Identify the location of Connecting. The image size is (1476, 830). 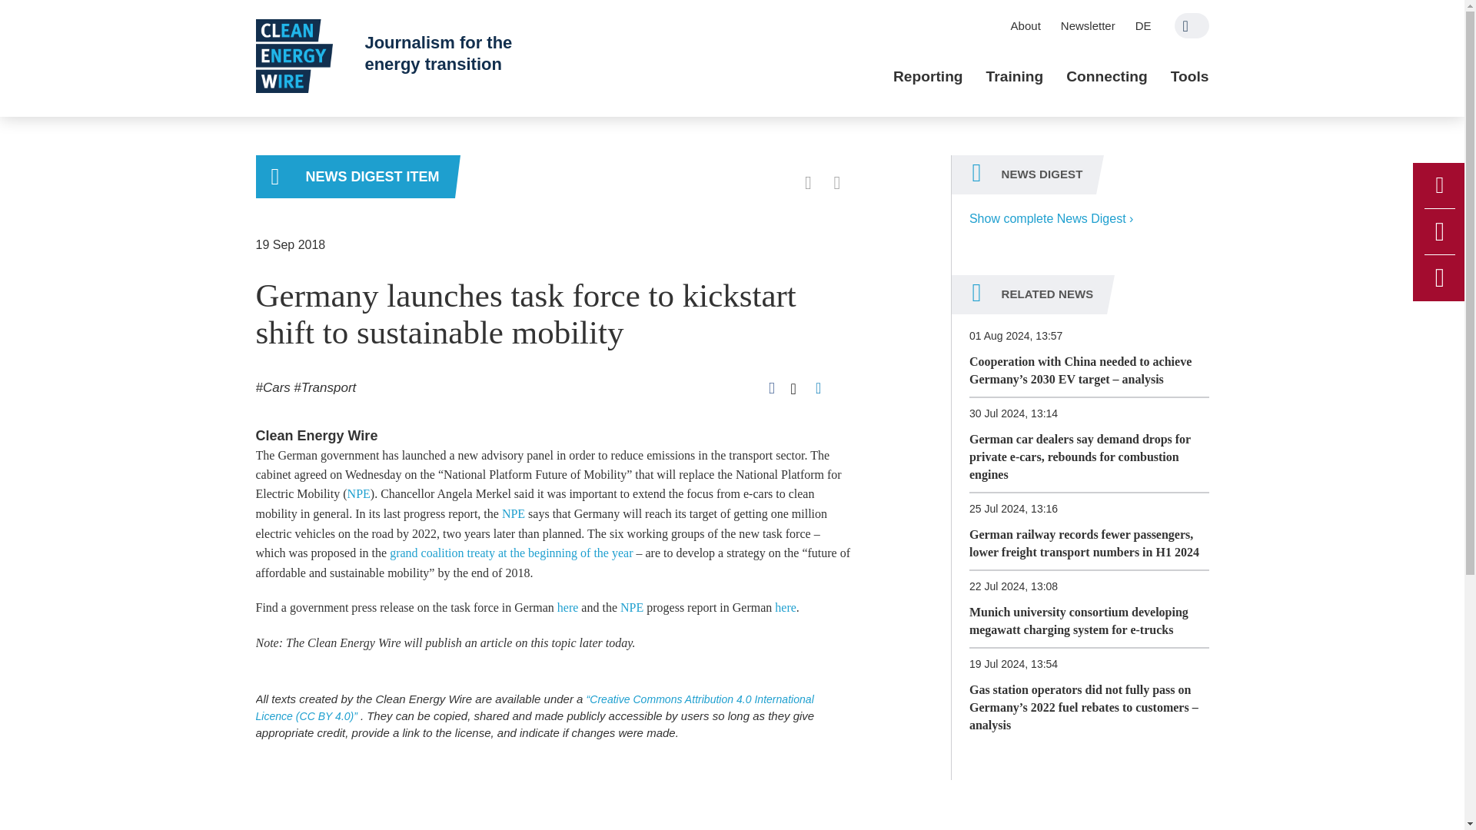
(1107, 77).